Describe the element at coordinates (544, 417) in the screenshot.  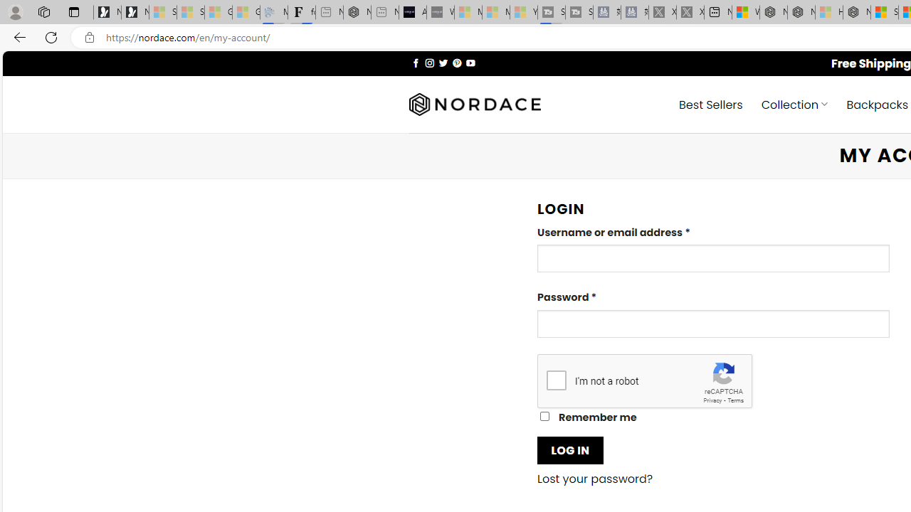
I see `Remember me` at that location.